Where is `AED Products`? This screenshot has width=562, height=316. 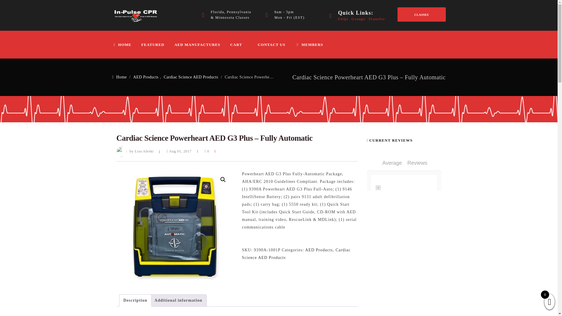
AED Products is located at coordinates (319, 250).